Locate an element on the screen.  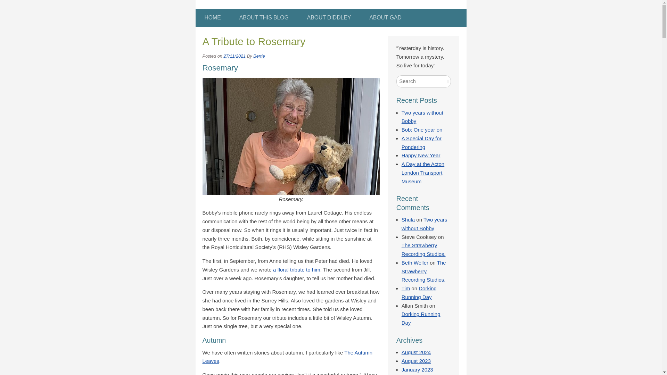
The Strawberry Recording Studios. is located at coordinates (423, 249).